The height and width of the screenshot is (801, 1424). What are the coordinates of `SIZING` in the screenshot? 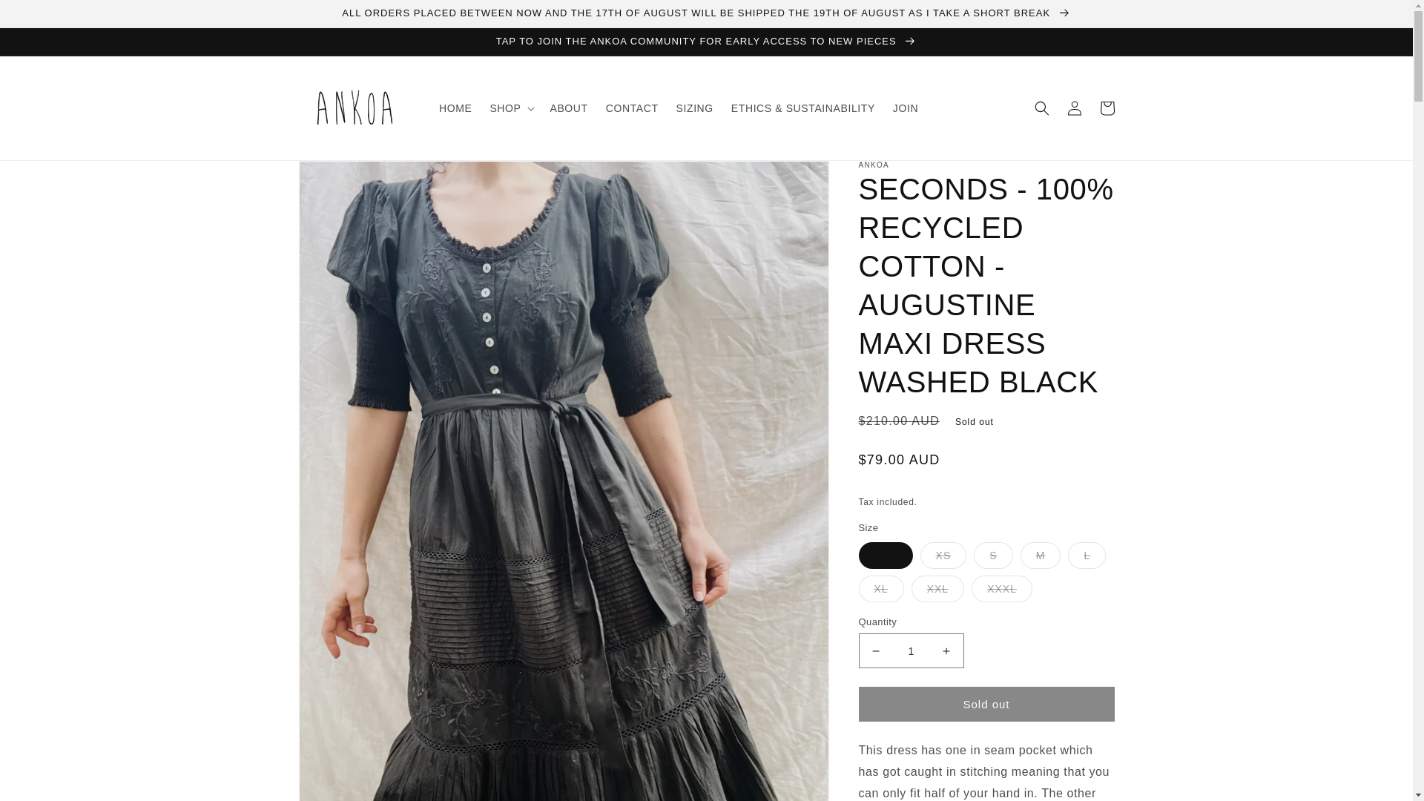 It's located at (694, 108).